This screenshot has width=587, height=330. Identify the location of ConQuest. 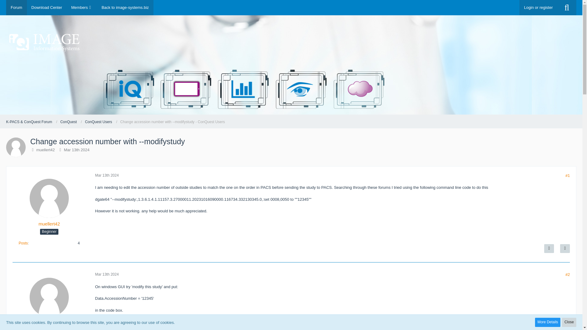
(69, 122).